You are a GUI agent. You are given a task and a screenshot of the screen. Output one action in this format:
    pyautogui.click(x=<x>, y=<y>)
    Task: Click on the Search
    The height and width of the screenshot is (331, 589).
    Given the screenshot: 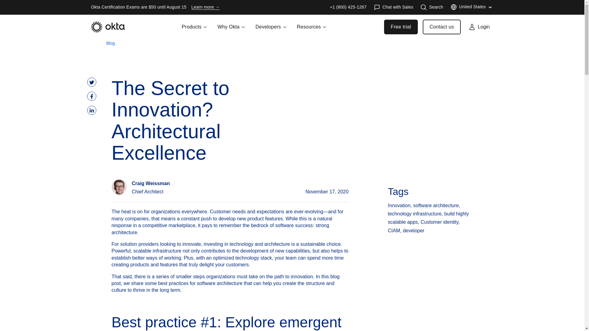 What is the action you would take?
    pyautogui.click(x=432, y=7)
    